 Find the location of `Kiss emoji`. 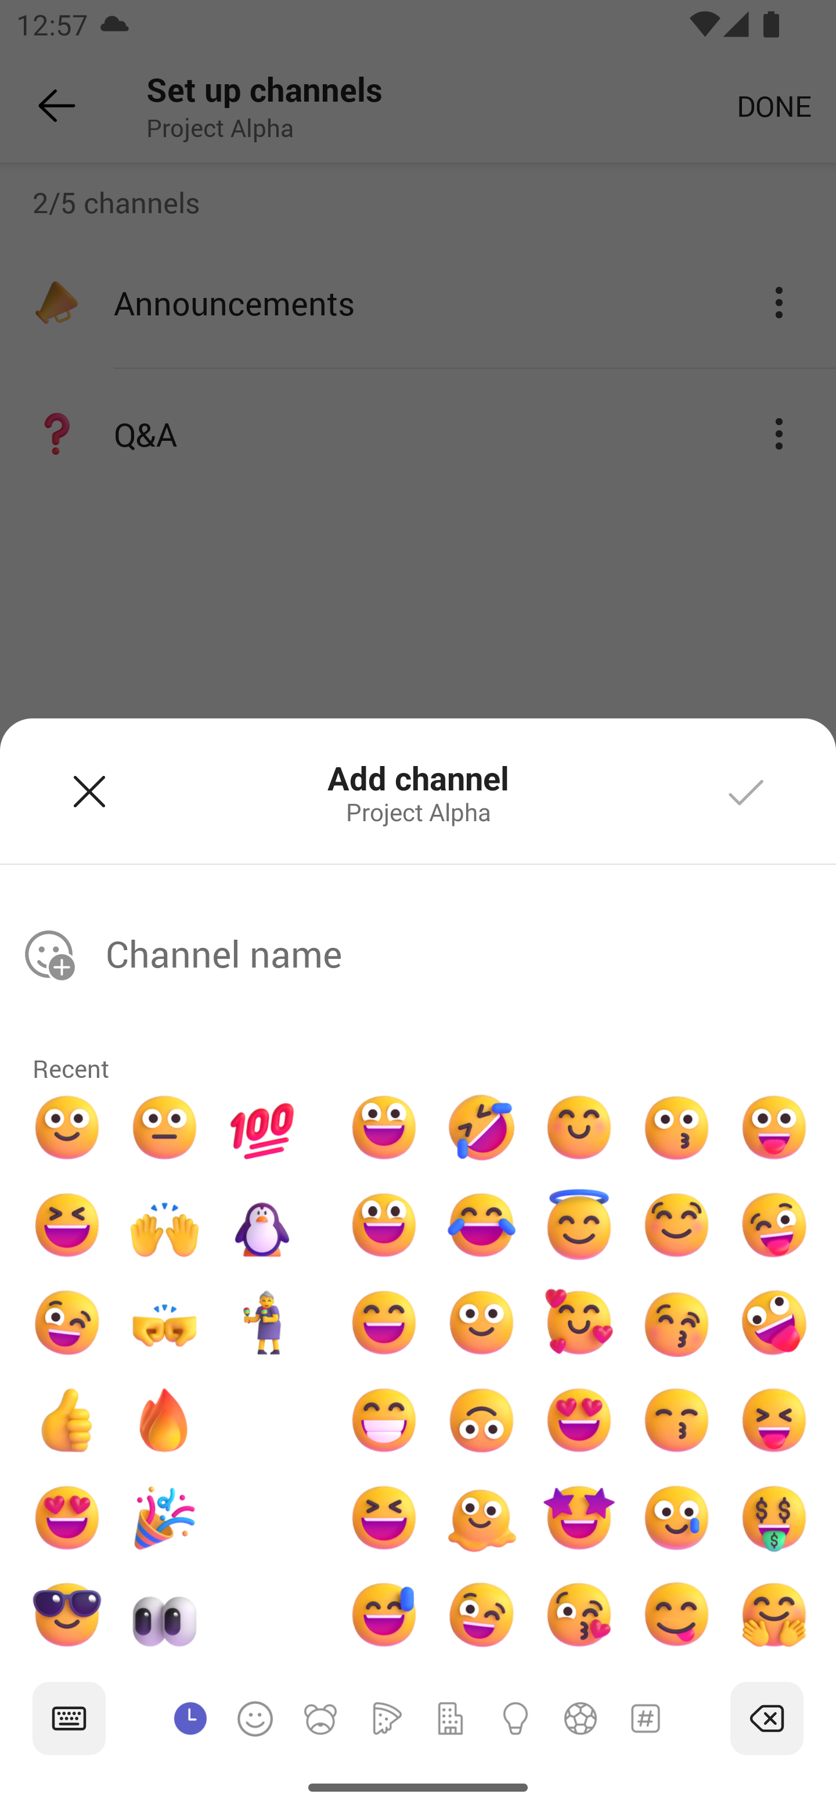

Kiss emoji is located at coordinates (676, 1128).